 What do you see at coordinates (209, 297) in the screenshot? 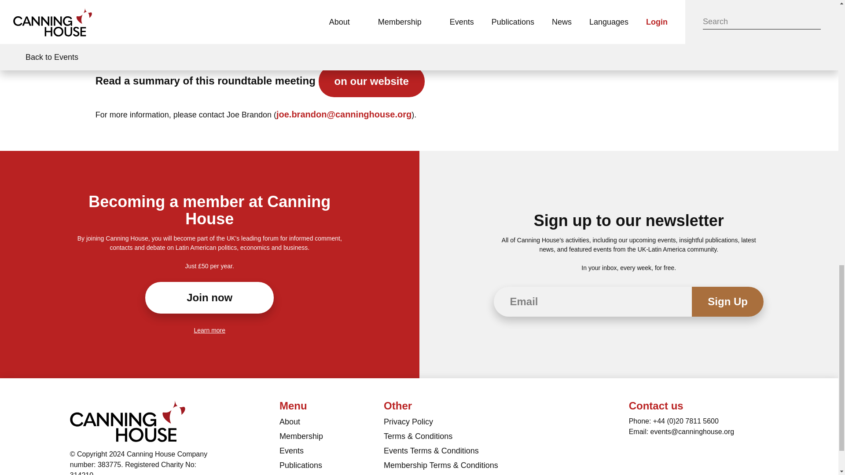
I see `Join now` at bounding box center [209, 297].